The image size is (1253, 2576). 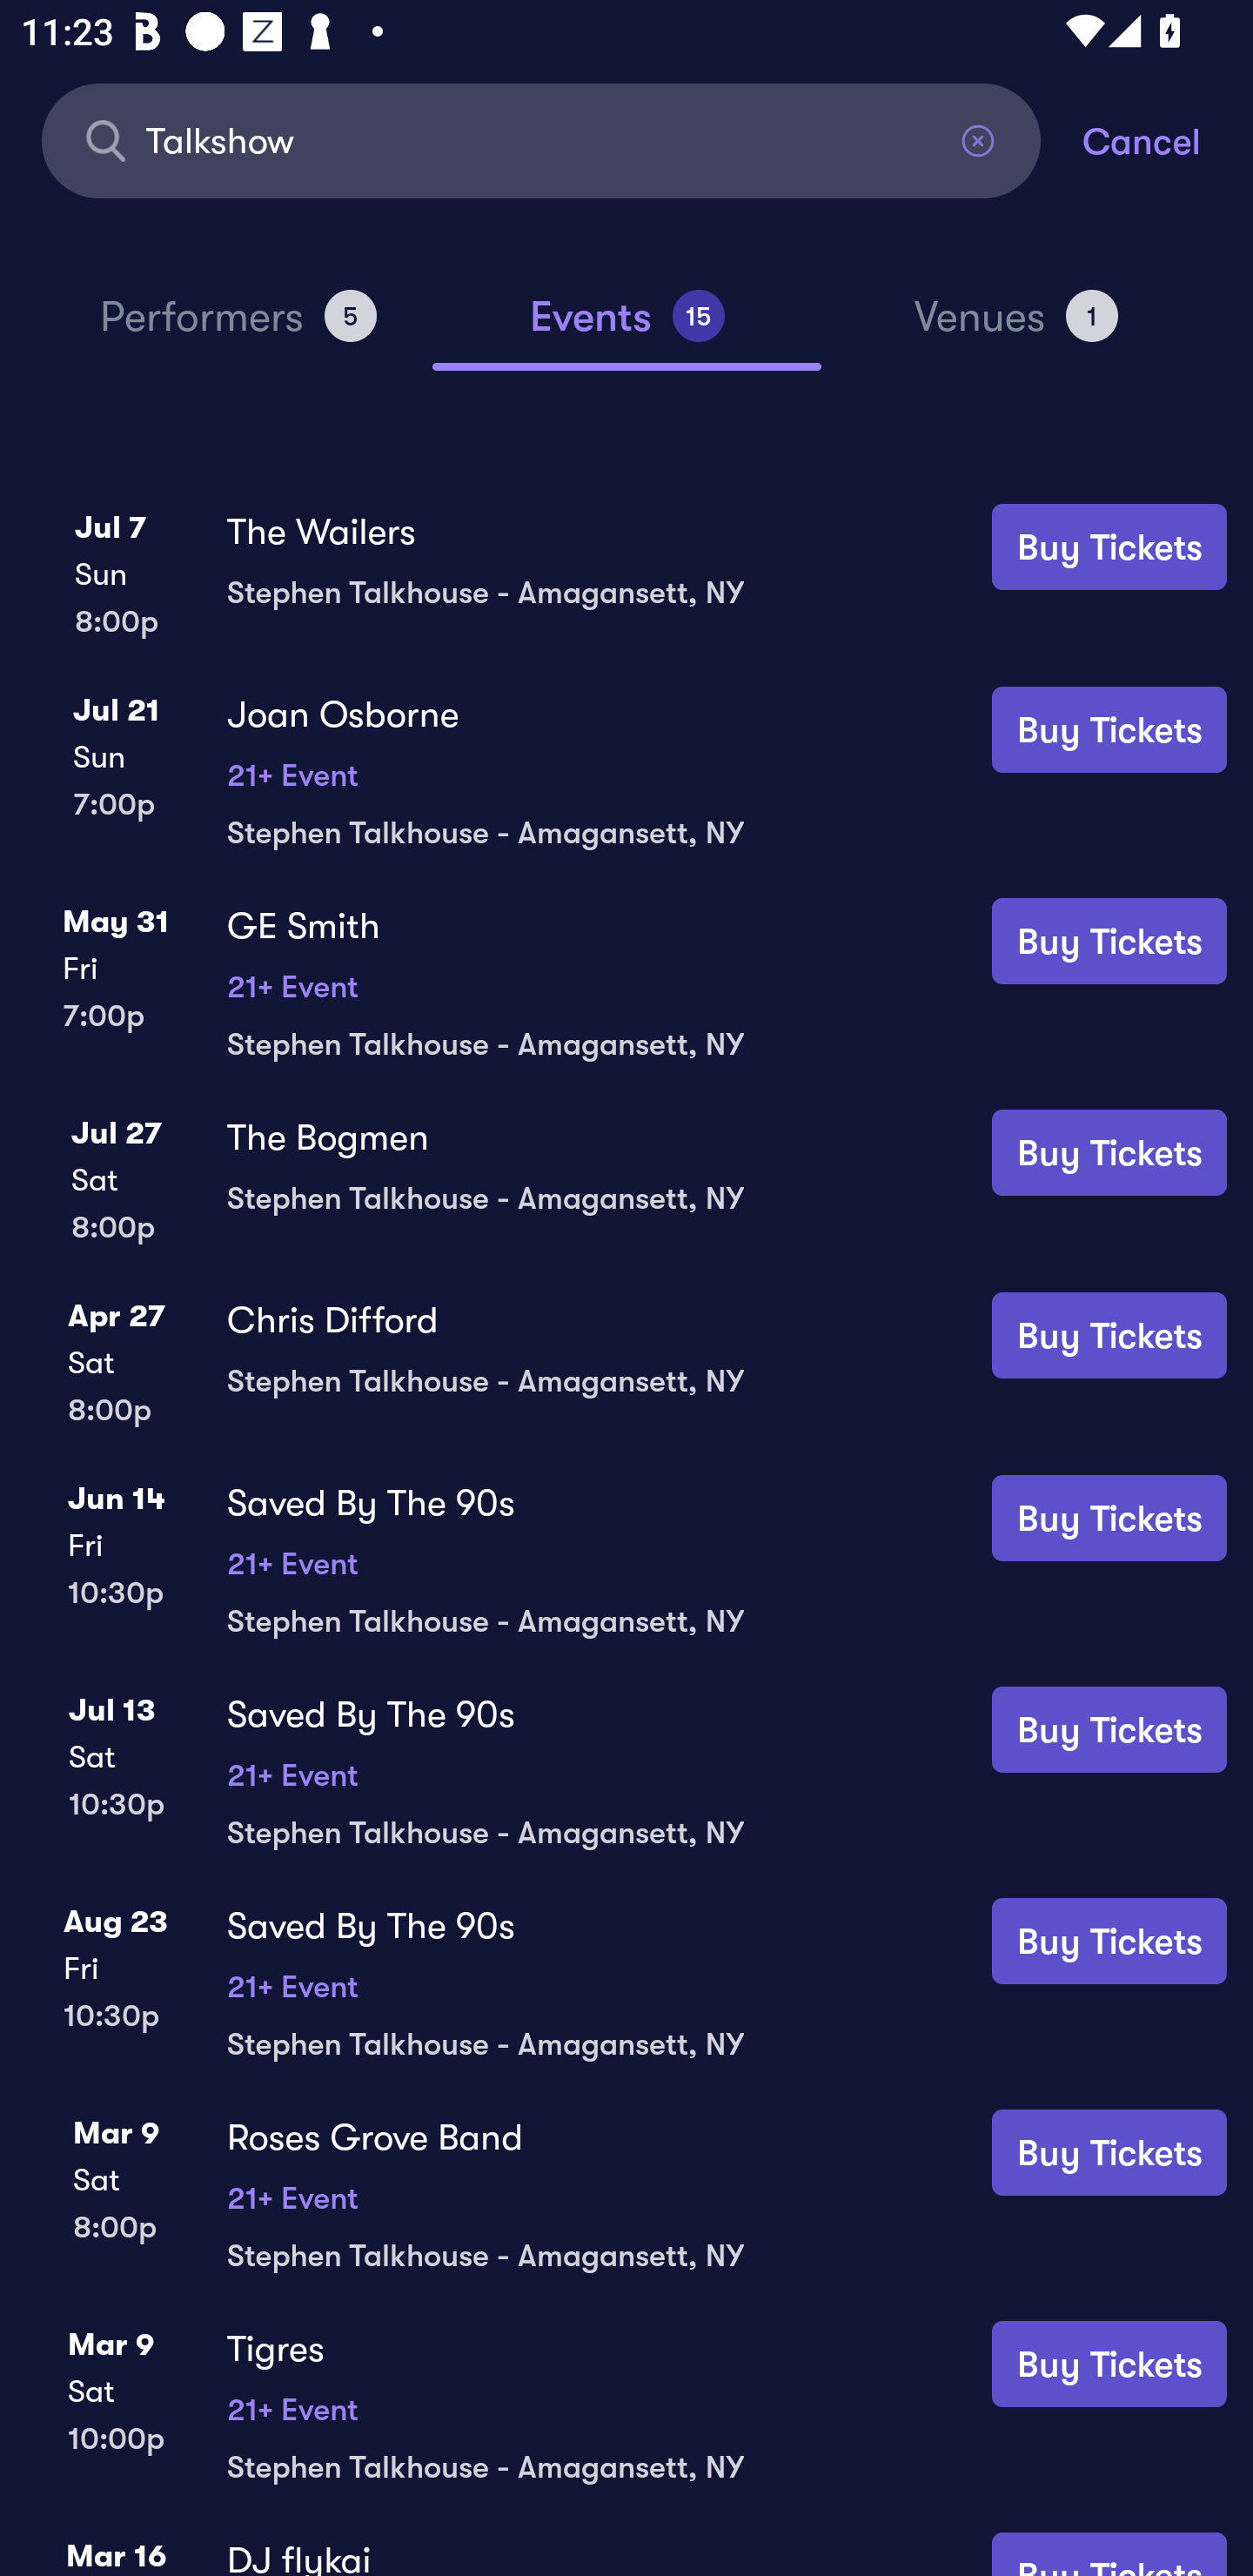 What do you see at coordinates (1168, 139) in the screenshot?
I see `Cancel` at bounding box center [1168, 139].